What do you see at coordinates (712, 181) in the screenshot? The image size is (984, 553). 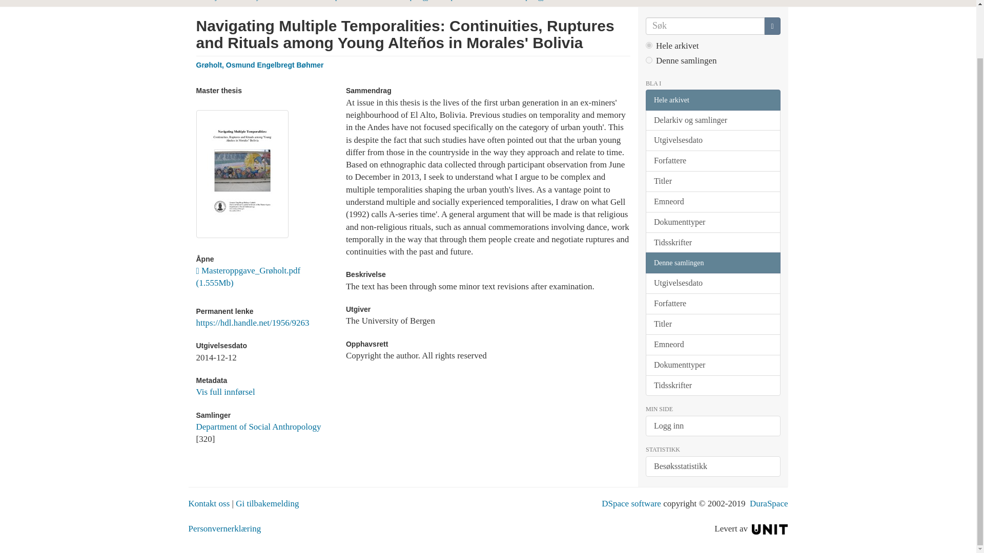 I see `Titler` at bounding box center [712, 181].